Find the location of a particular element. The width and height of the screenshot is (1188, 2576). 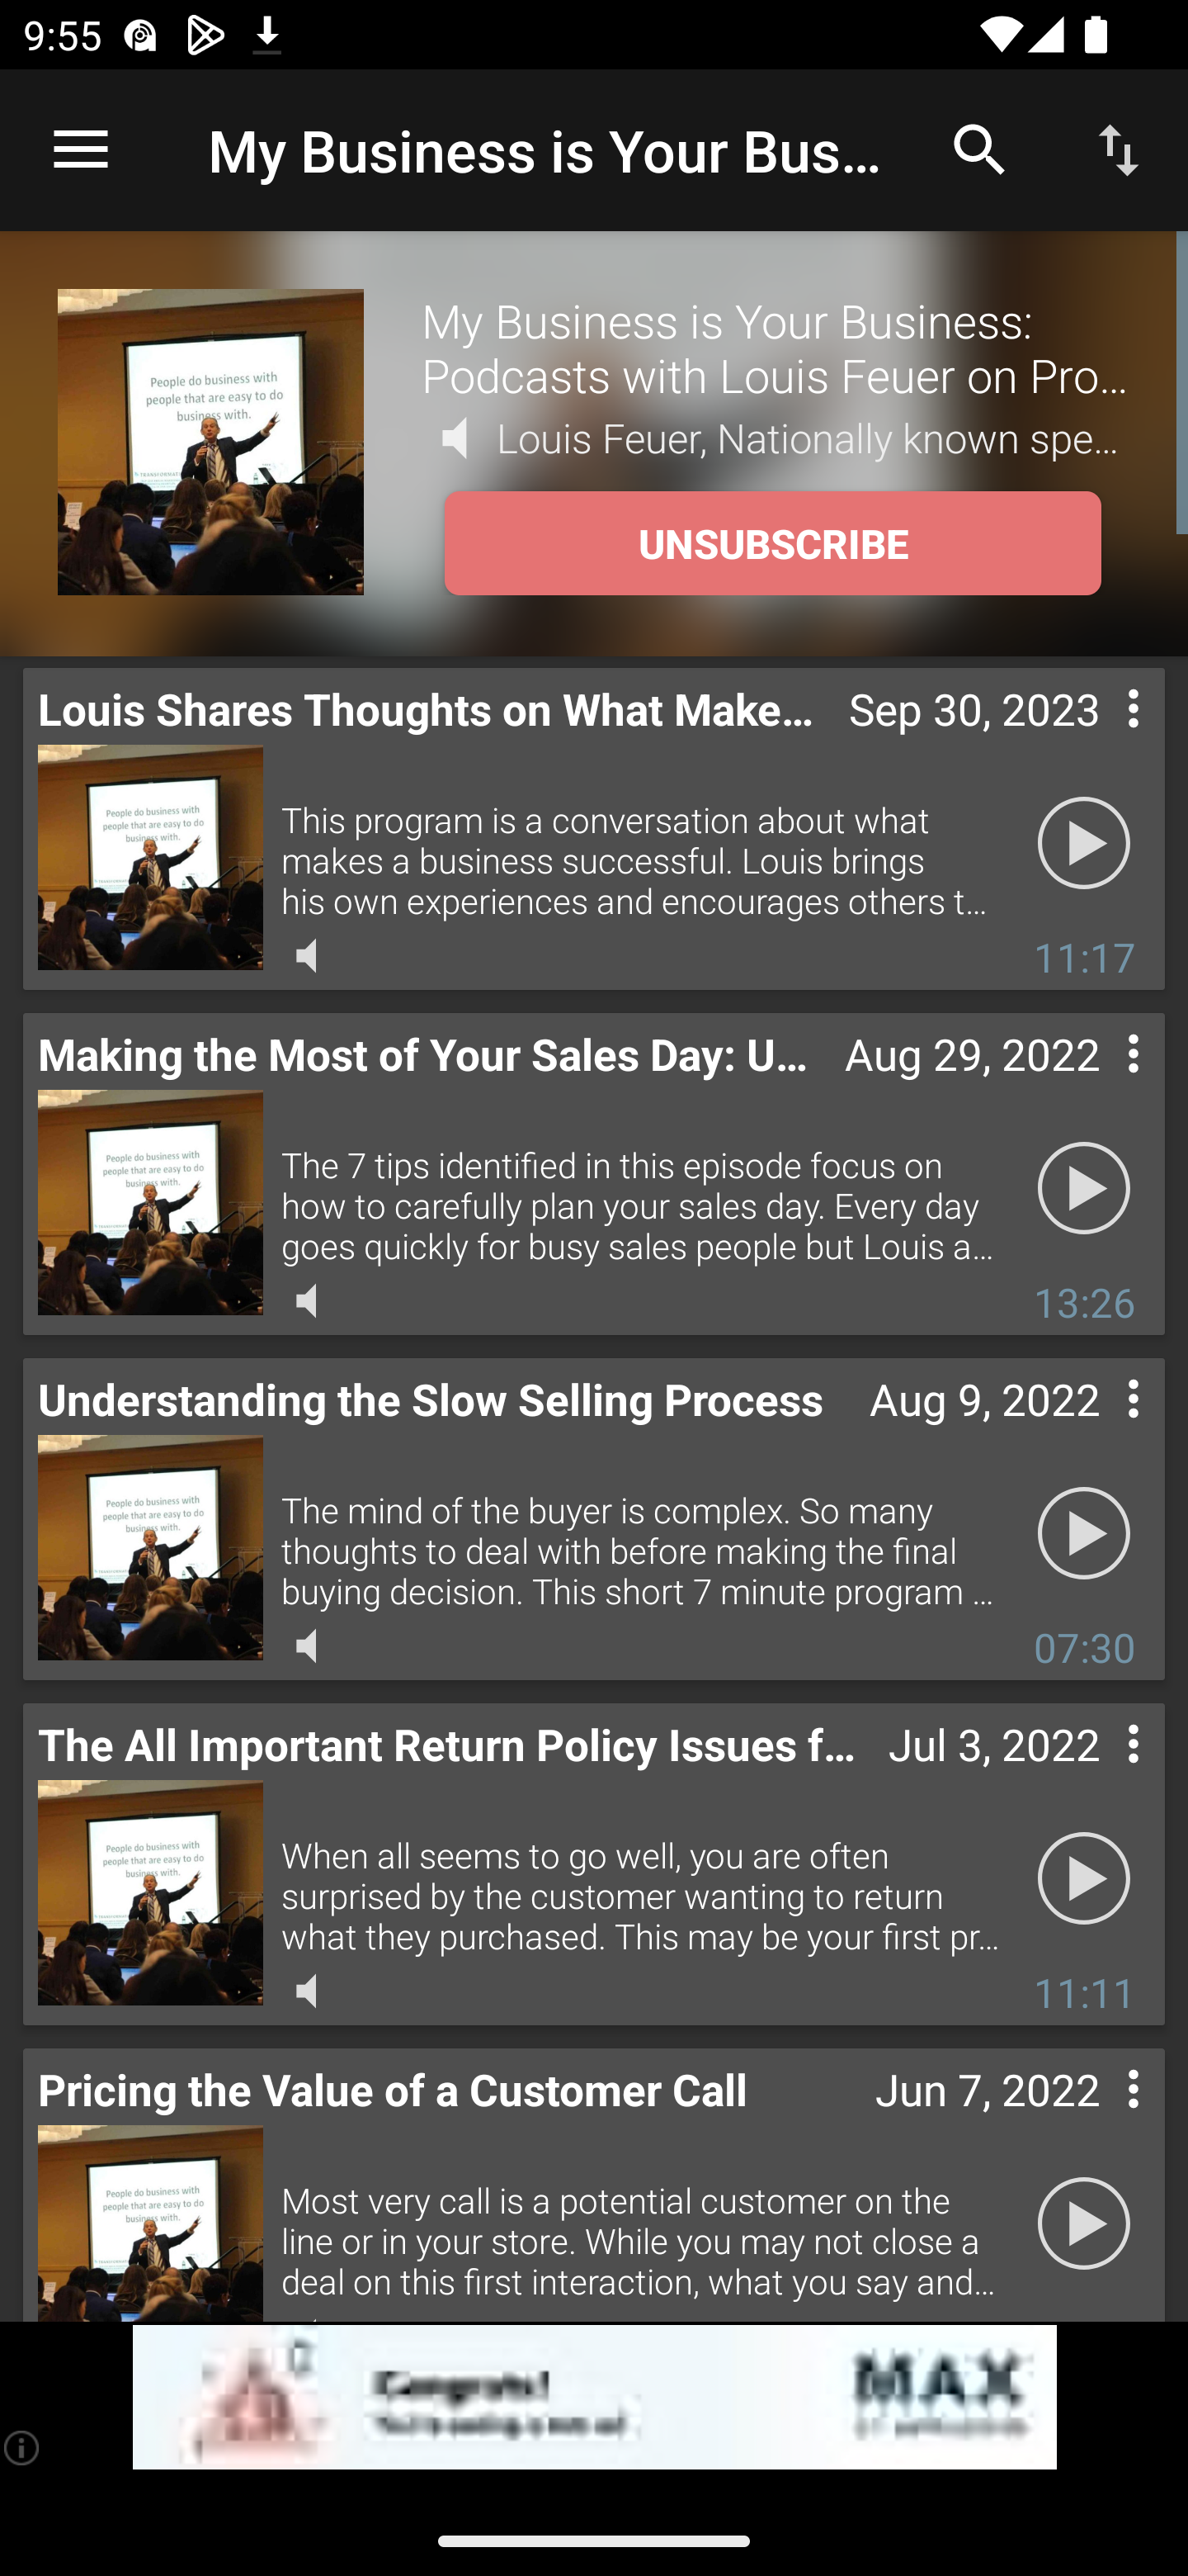

Contextual menu is located at coordinates (1097, 741).